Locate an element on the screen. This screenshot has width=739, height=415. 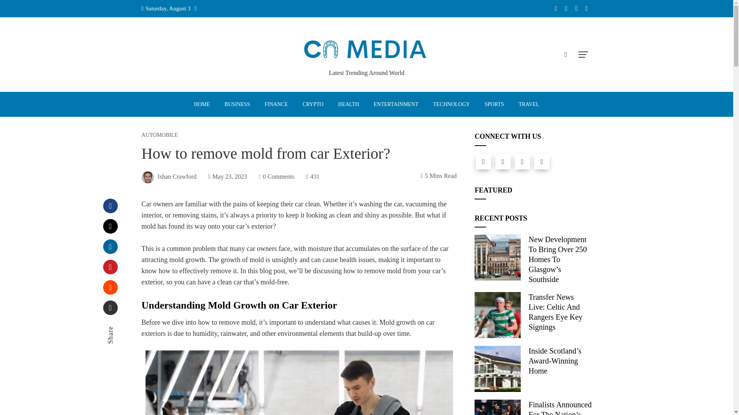
SPORTS is located at coordinates (494, 104).